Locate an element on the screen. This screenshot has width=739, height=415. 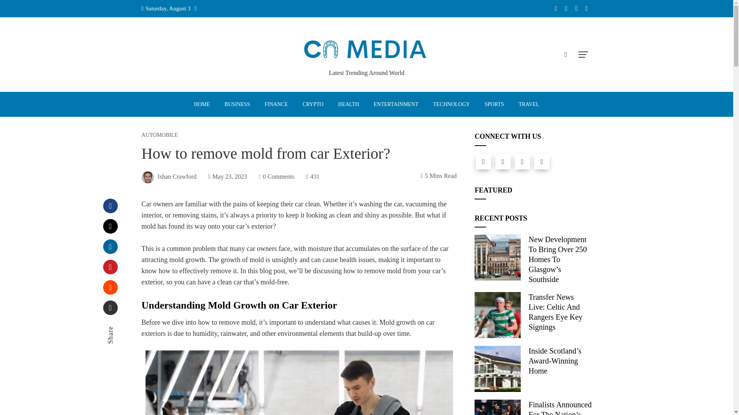
SPORTS is located at coordinates (494, 104).